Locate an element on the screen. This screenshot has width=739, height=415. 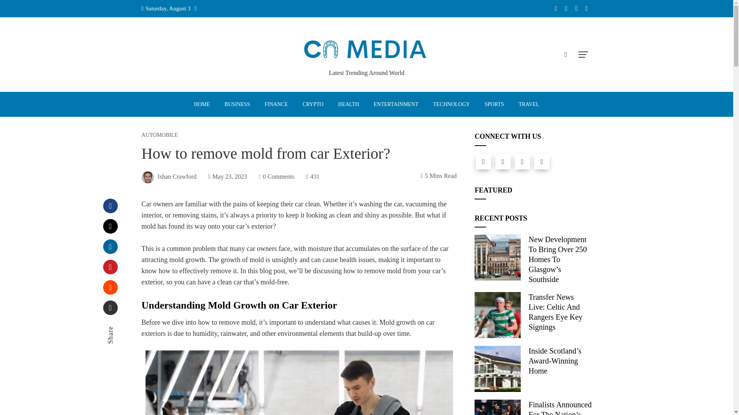
SPORTS is located at coordinates (494, 104).